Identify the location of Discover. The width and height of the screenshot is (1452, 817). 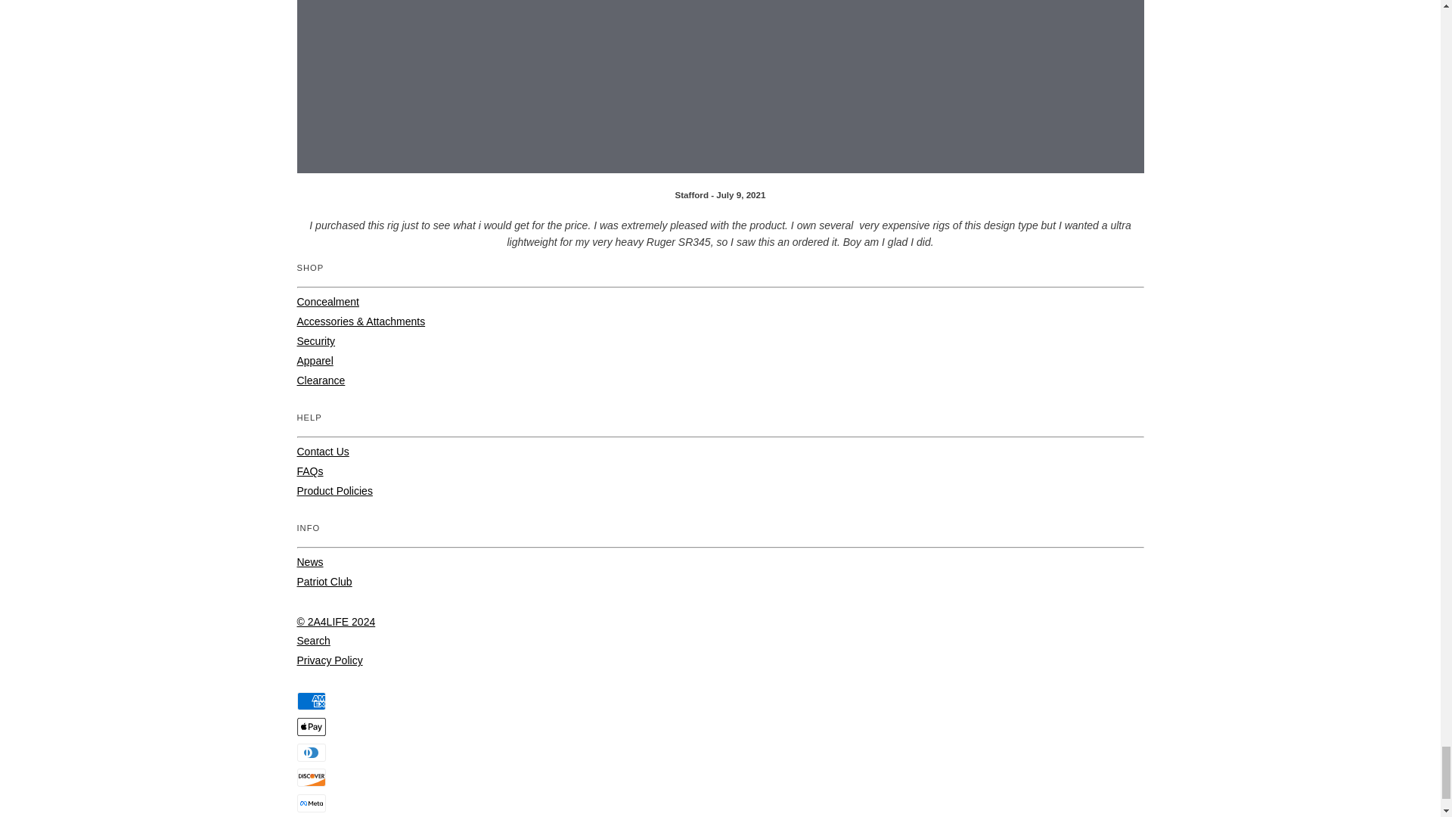
(310, 778).